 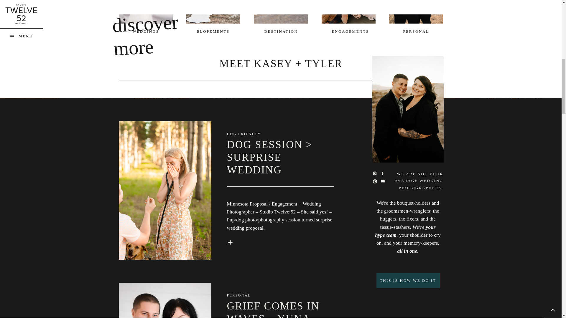 What do you see at coordinates (244, 134) in the screenshot?
I see `DOG FRIENDLY` at bounding box center [244, 134].